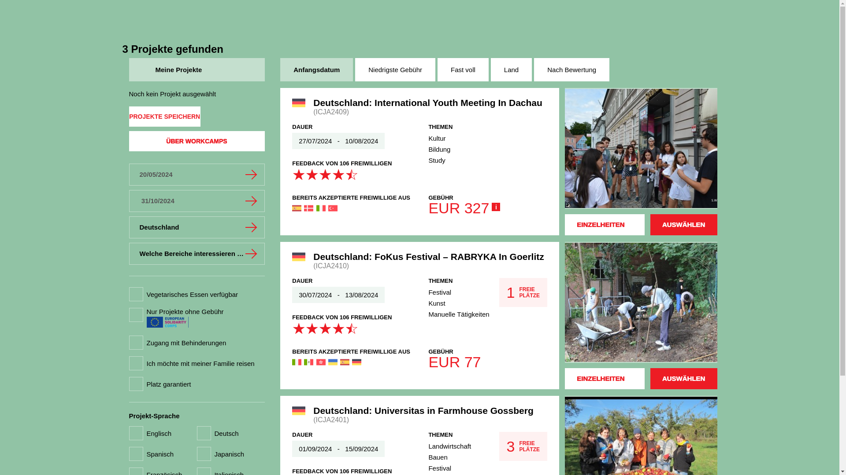 The height and width of the screenshot is (475, 846). What do you see at coordinates (296, 208) in the screenshot?
I see `Spanien` at bounding box center [296, 208].